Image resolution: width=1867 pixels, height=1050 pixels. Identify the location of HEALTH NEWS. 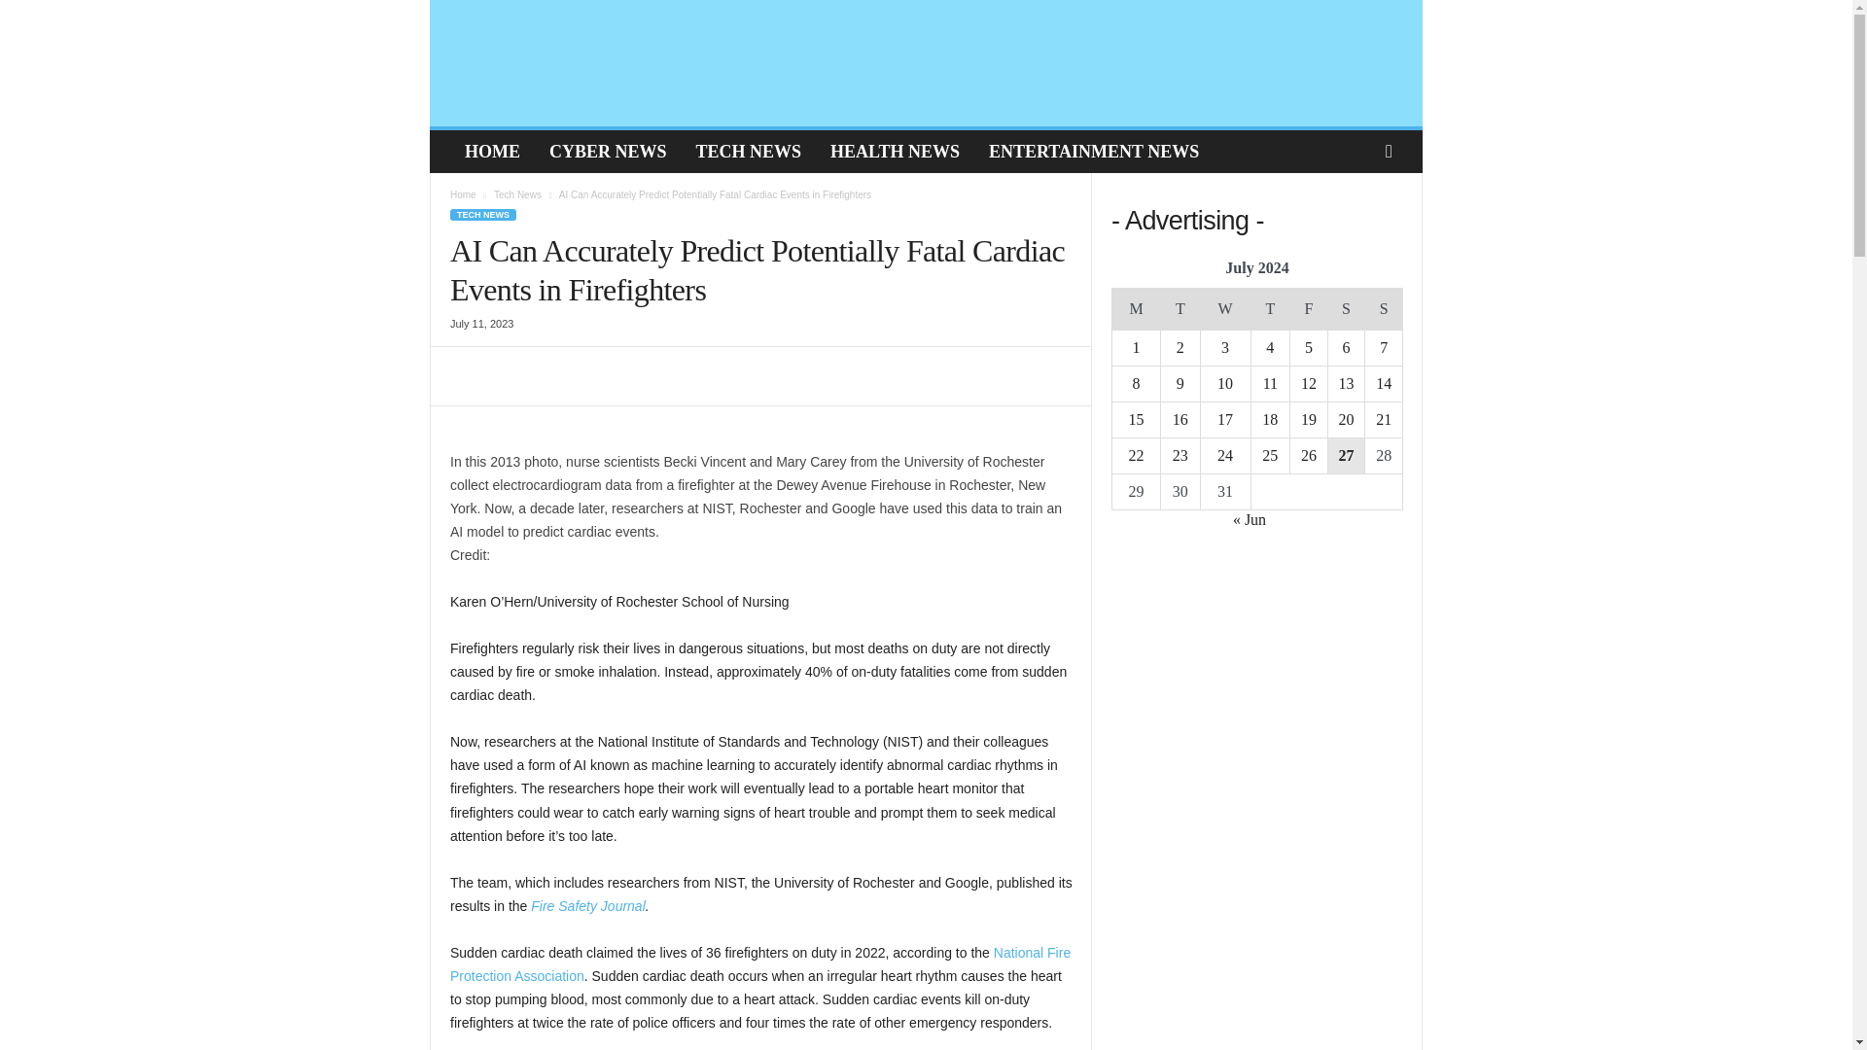
(895, 152).